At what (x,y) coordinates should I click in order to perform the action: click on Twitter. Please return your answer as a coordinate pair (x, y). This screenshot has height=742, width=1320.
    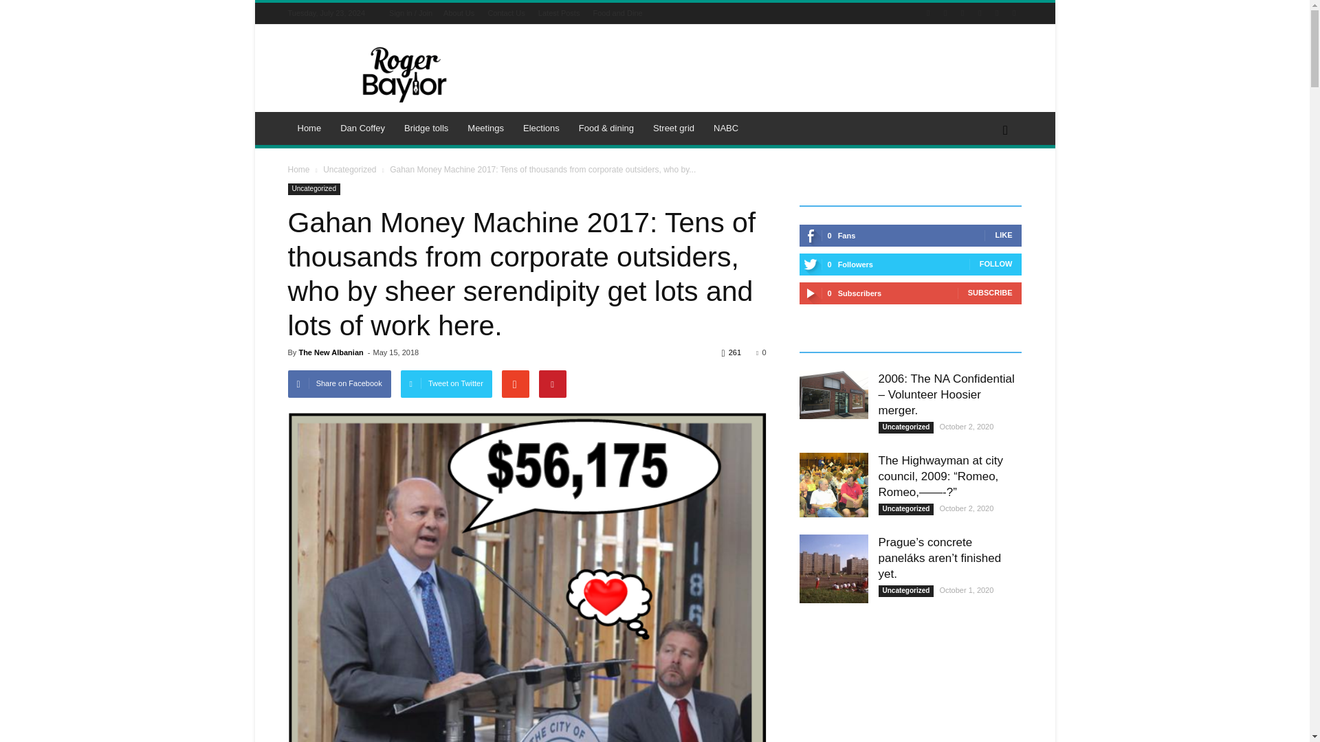
    Looking at the image, I should click on (979, 12).